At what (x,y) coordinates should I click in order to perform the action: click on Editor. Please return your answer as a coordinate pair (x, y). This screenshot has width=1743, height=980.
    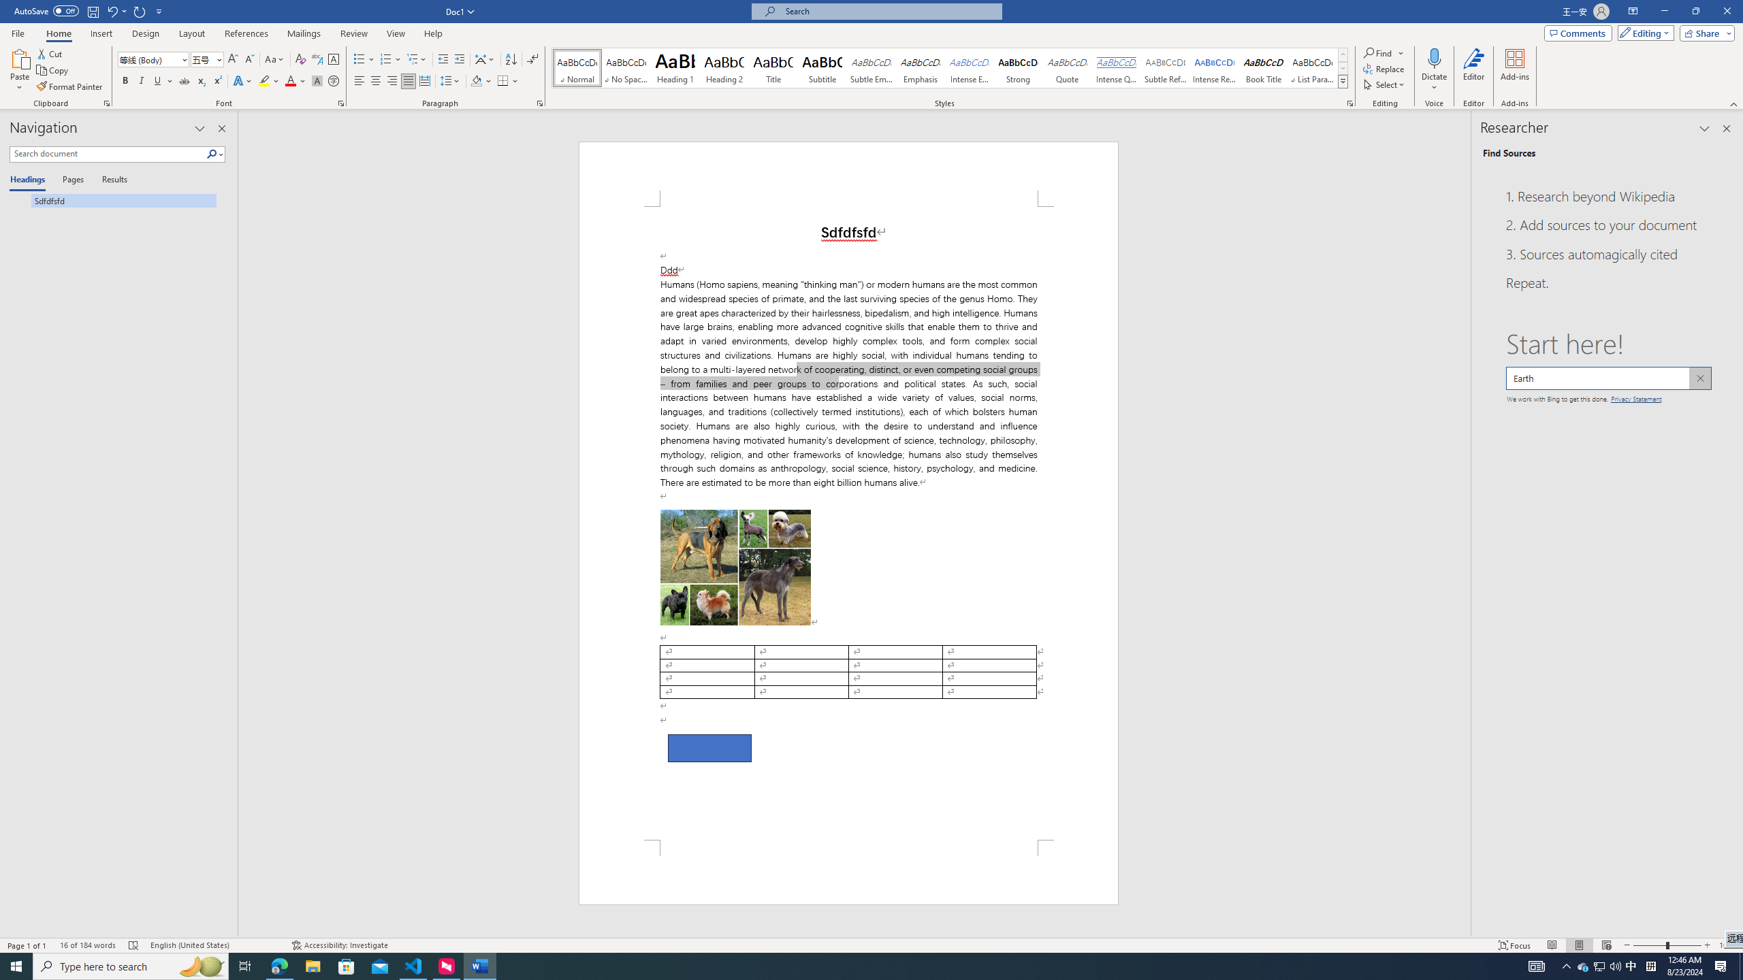
    Looking at the image, I should click on (1475, 70).